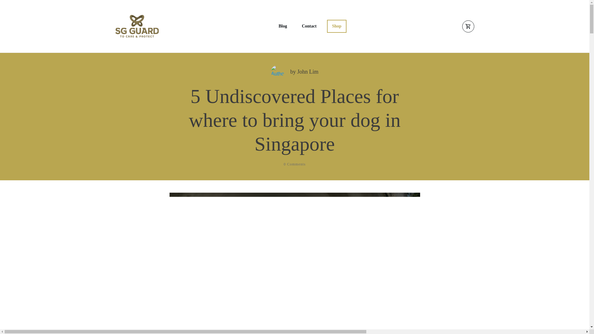 This screenshot has width=594, height=334. Describe the element at coordinates (337, 26) in the screenshot. I see `Shop` at that location.